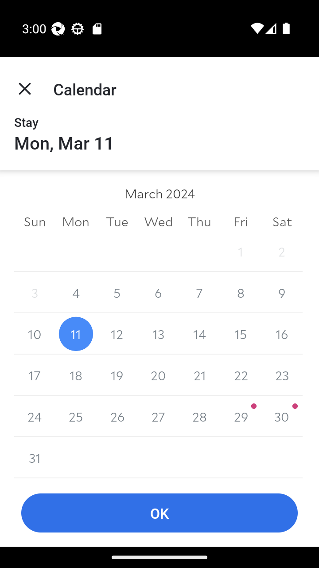 The width and height of the screenshot is (319, 568). What do you see at coordinates (76, 375) in the screenshot?
I see `18 18 March 2024` at bounding box center [76, 375].